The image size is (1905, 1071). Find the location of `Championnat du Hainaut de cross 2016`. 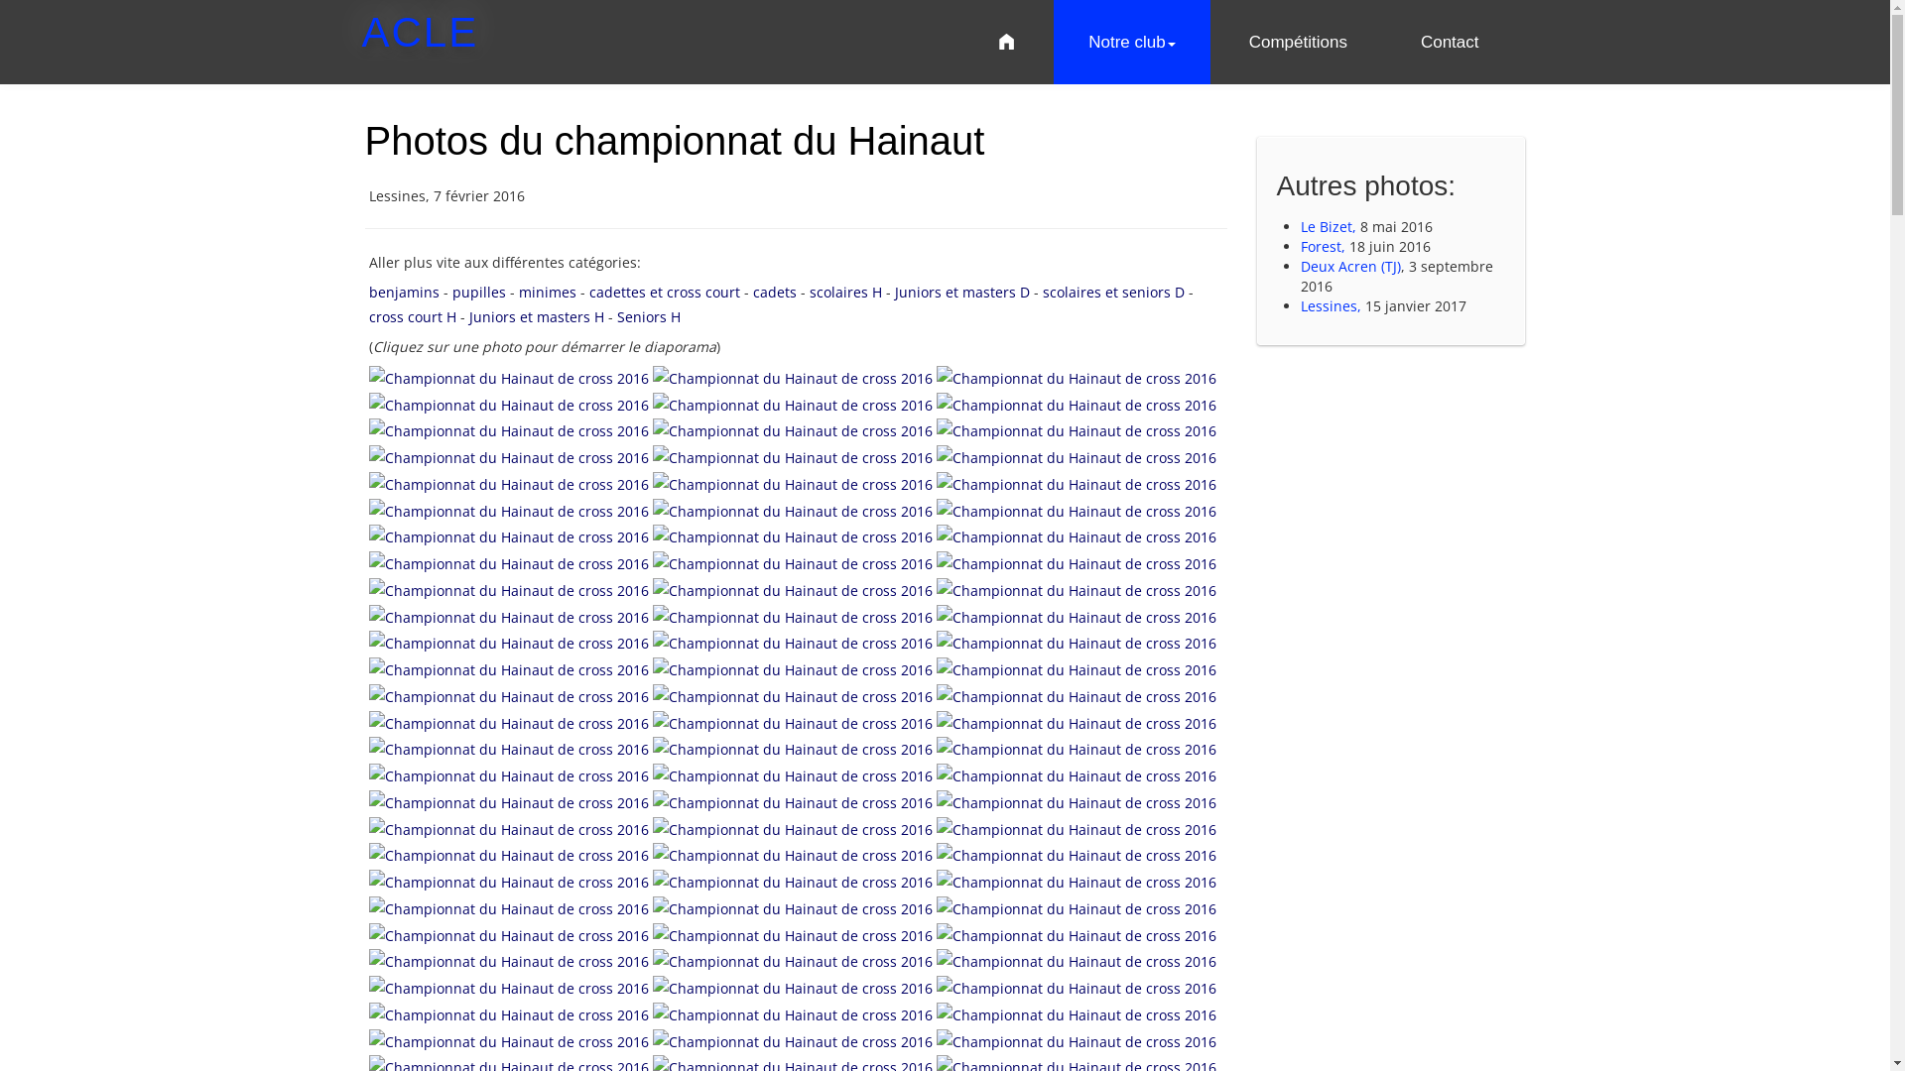

Championnat du Hainaut de cross 2016 is located at coordinates (509, 962).